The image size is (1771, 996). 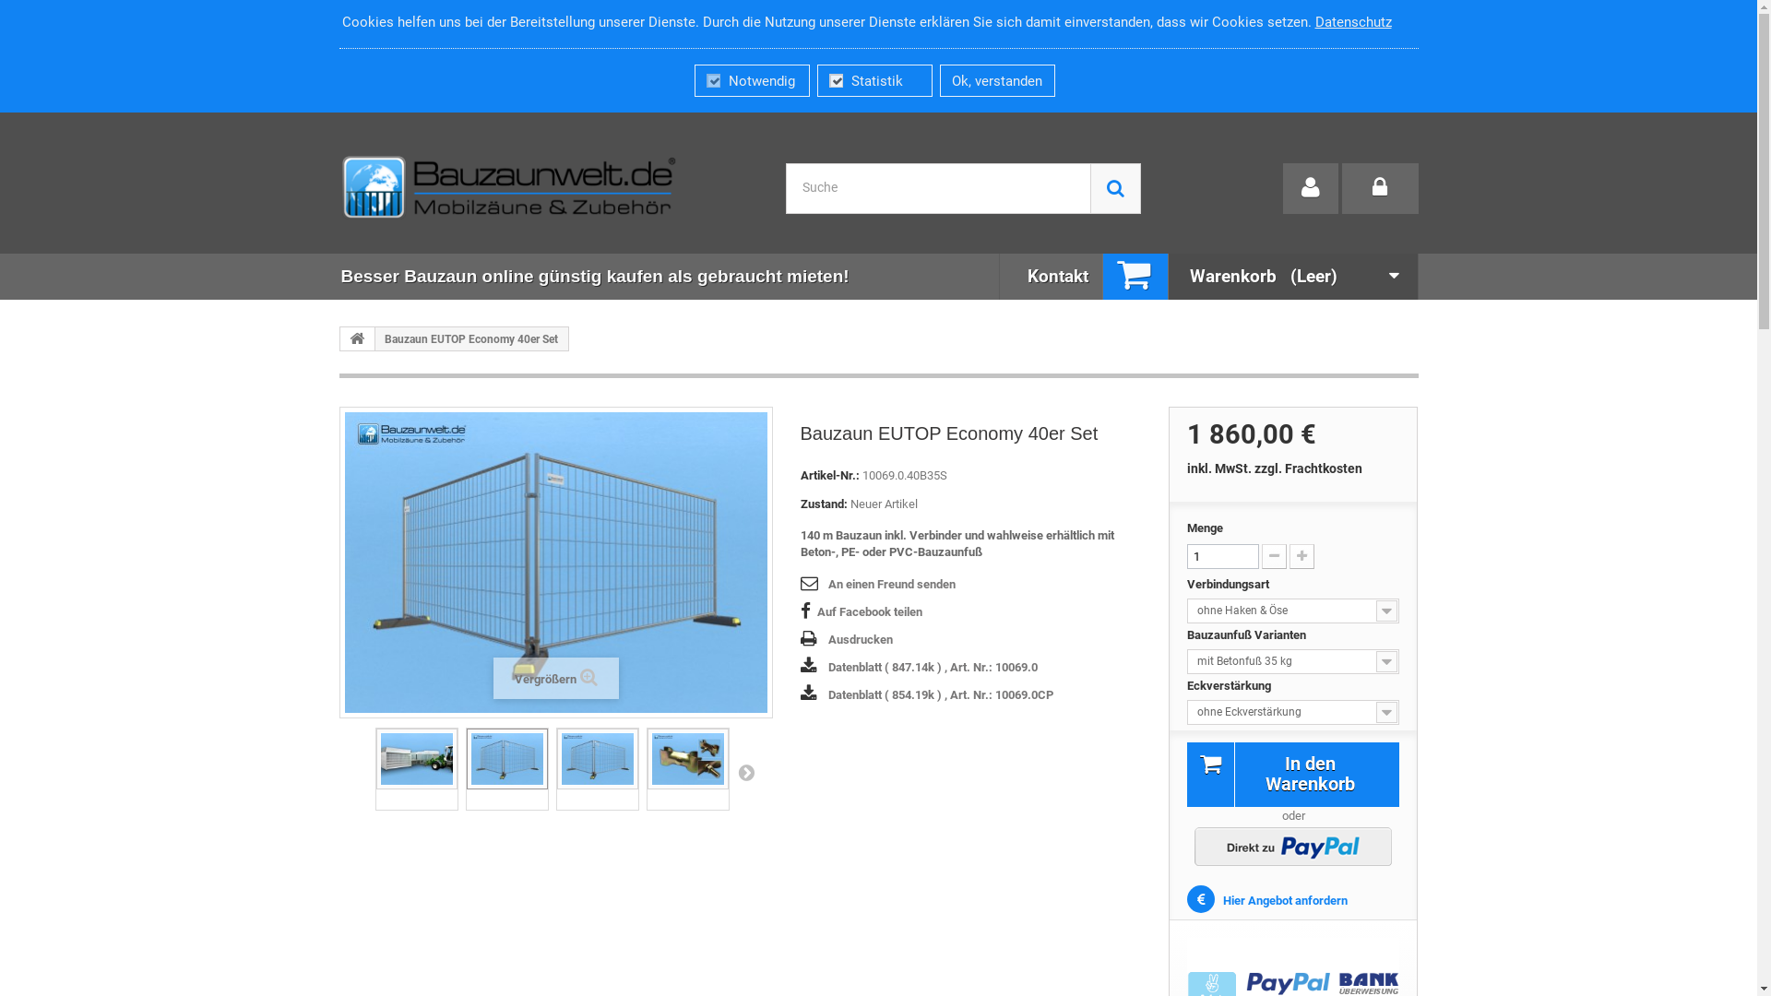 What do you see at coordinates (838, 79) in the screenshot?
I see `on` at bounding box center [838, 79].